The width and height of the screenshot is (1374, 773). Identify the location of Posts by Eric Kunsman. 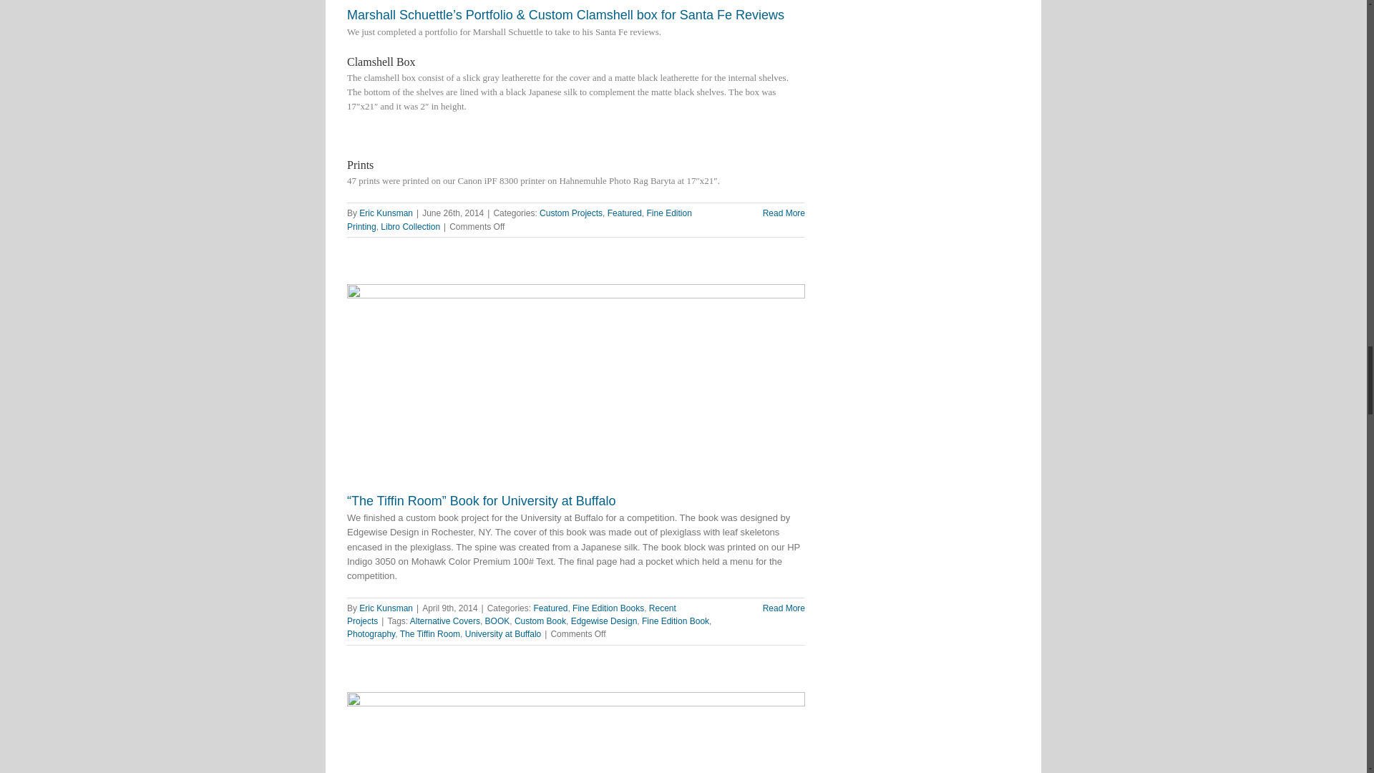
(386, 213).